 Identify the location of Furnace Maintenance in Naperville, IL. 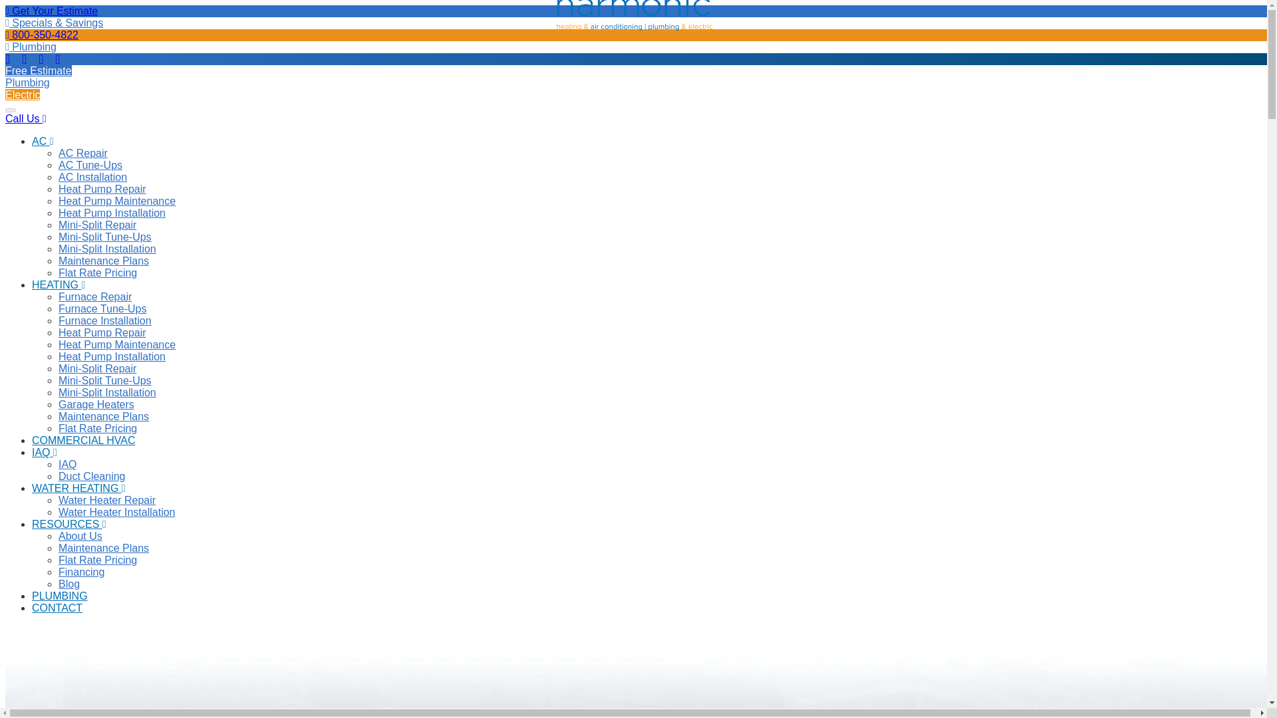
(102, 308).